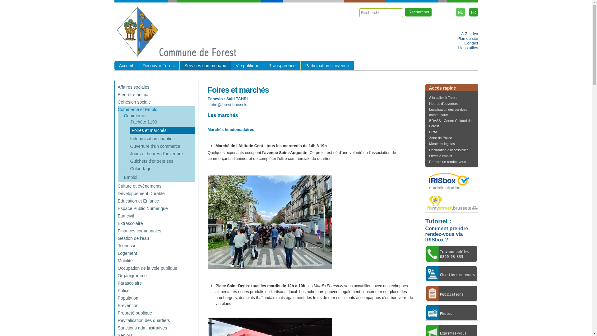 This screenshot has height=336, width=597. I want to click on Participation citoyenne, so click(327, 66).